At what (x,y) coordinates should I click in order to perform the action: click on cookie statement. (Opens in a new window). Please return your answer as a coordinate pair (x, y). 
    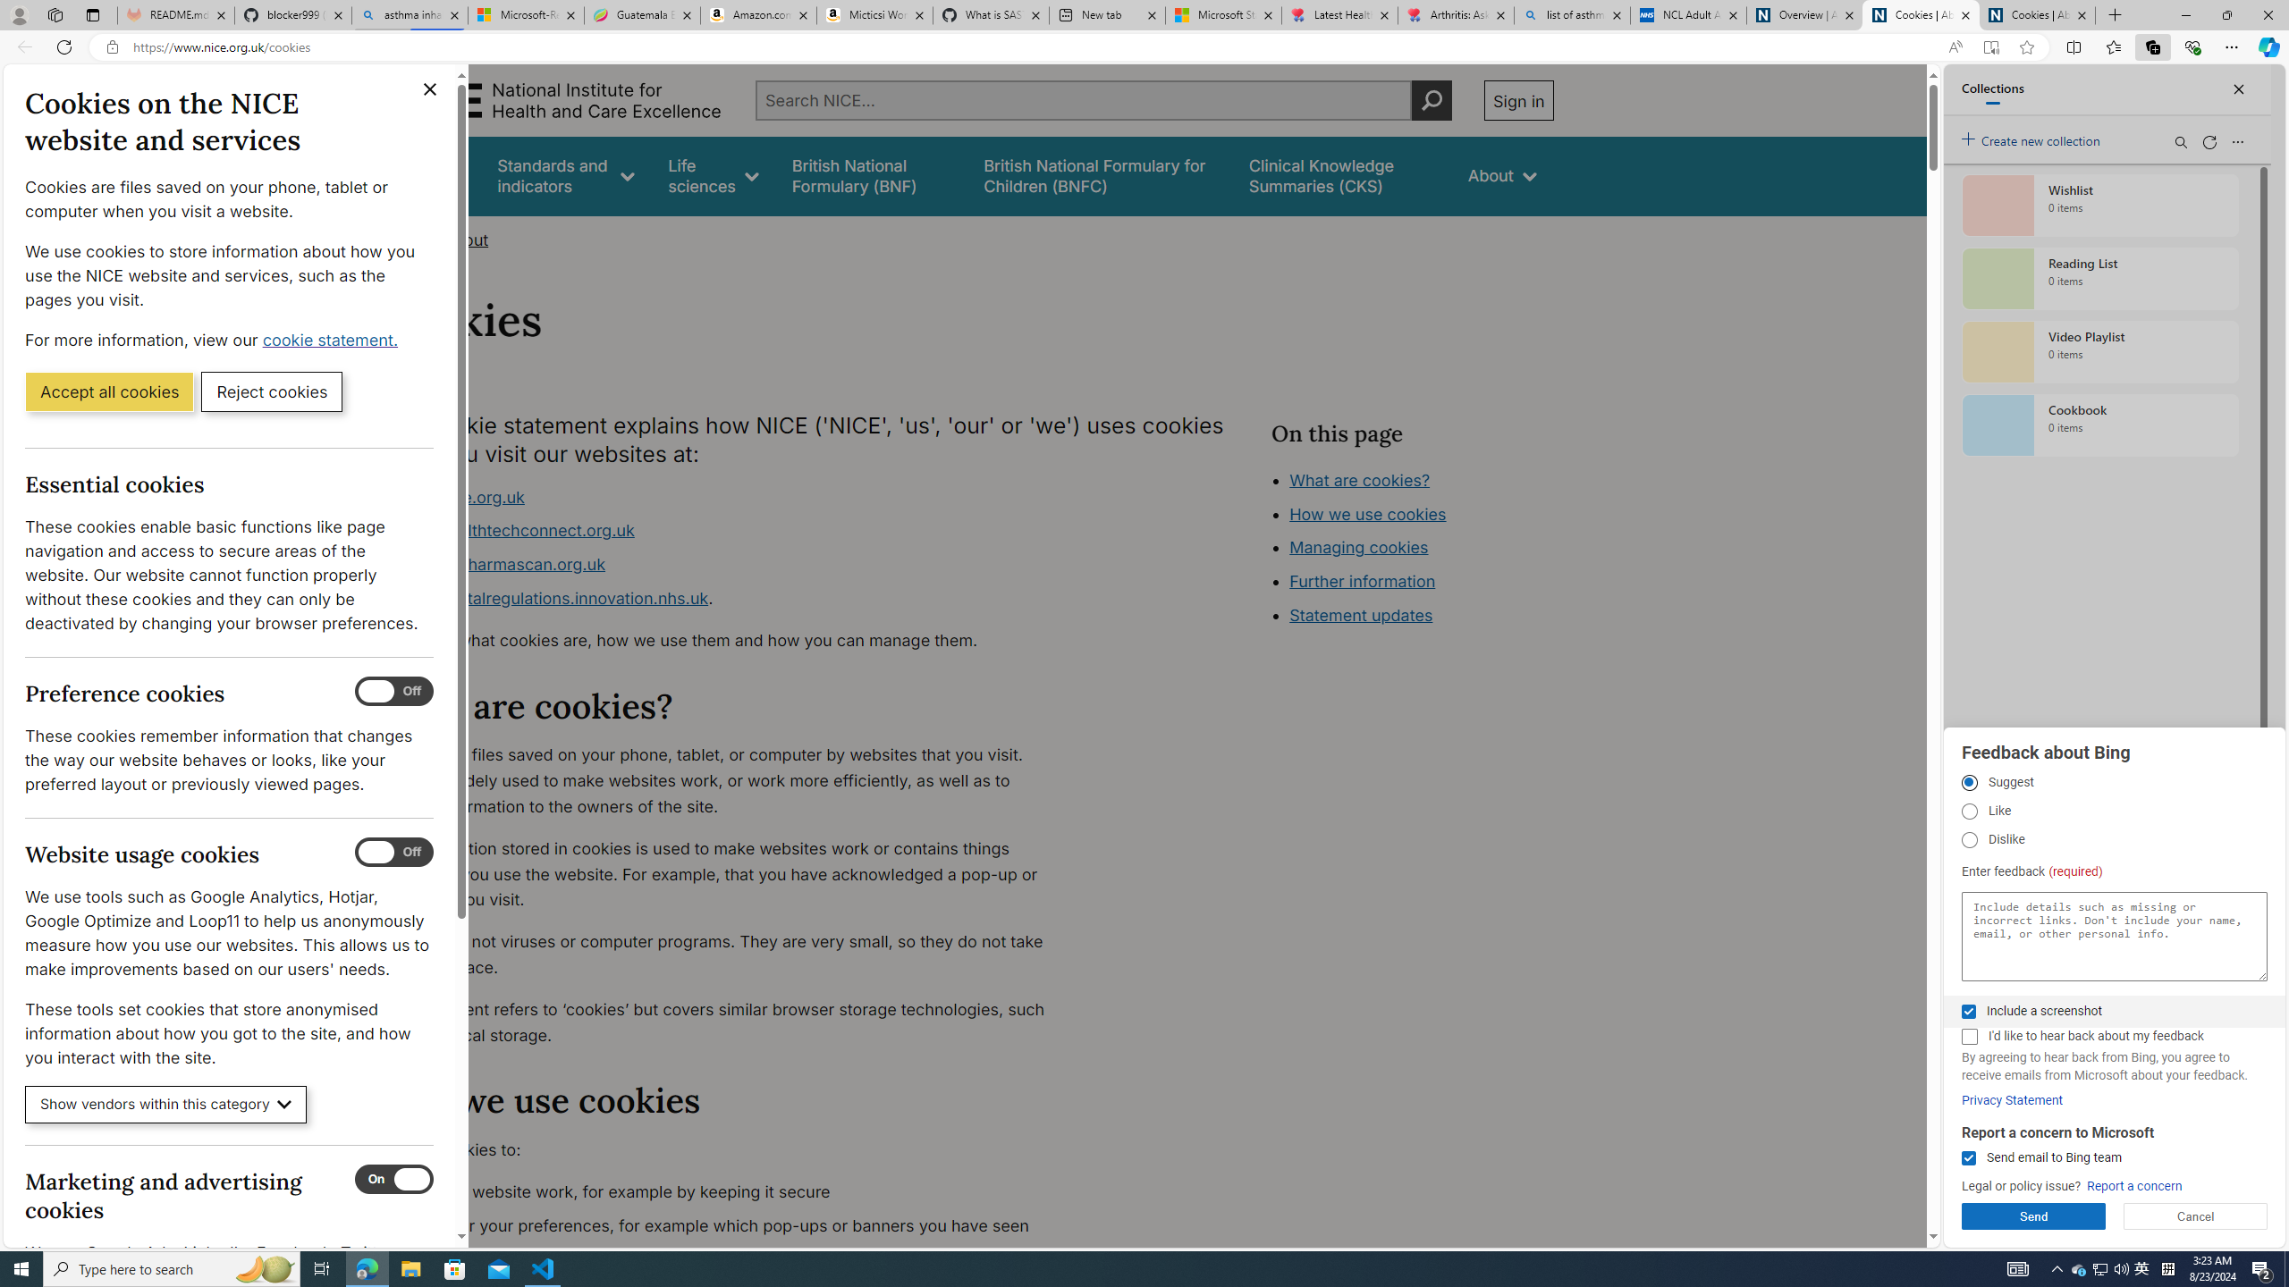
    Looking at the image, I should click on (333, 340).